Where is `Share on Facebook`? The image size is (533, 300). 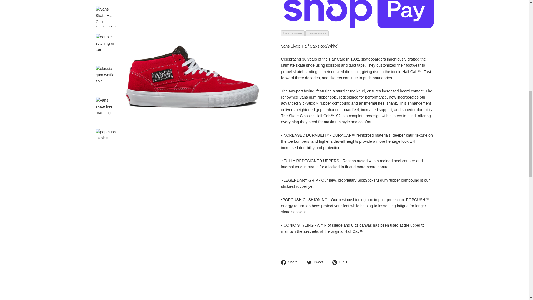 Share on Facebook is located at coordinates (291, 262).